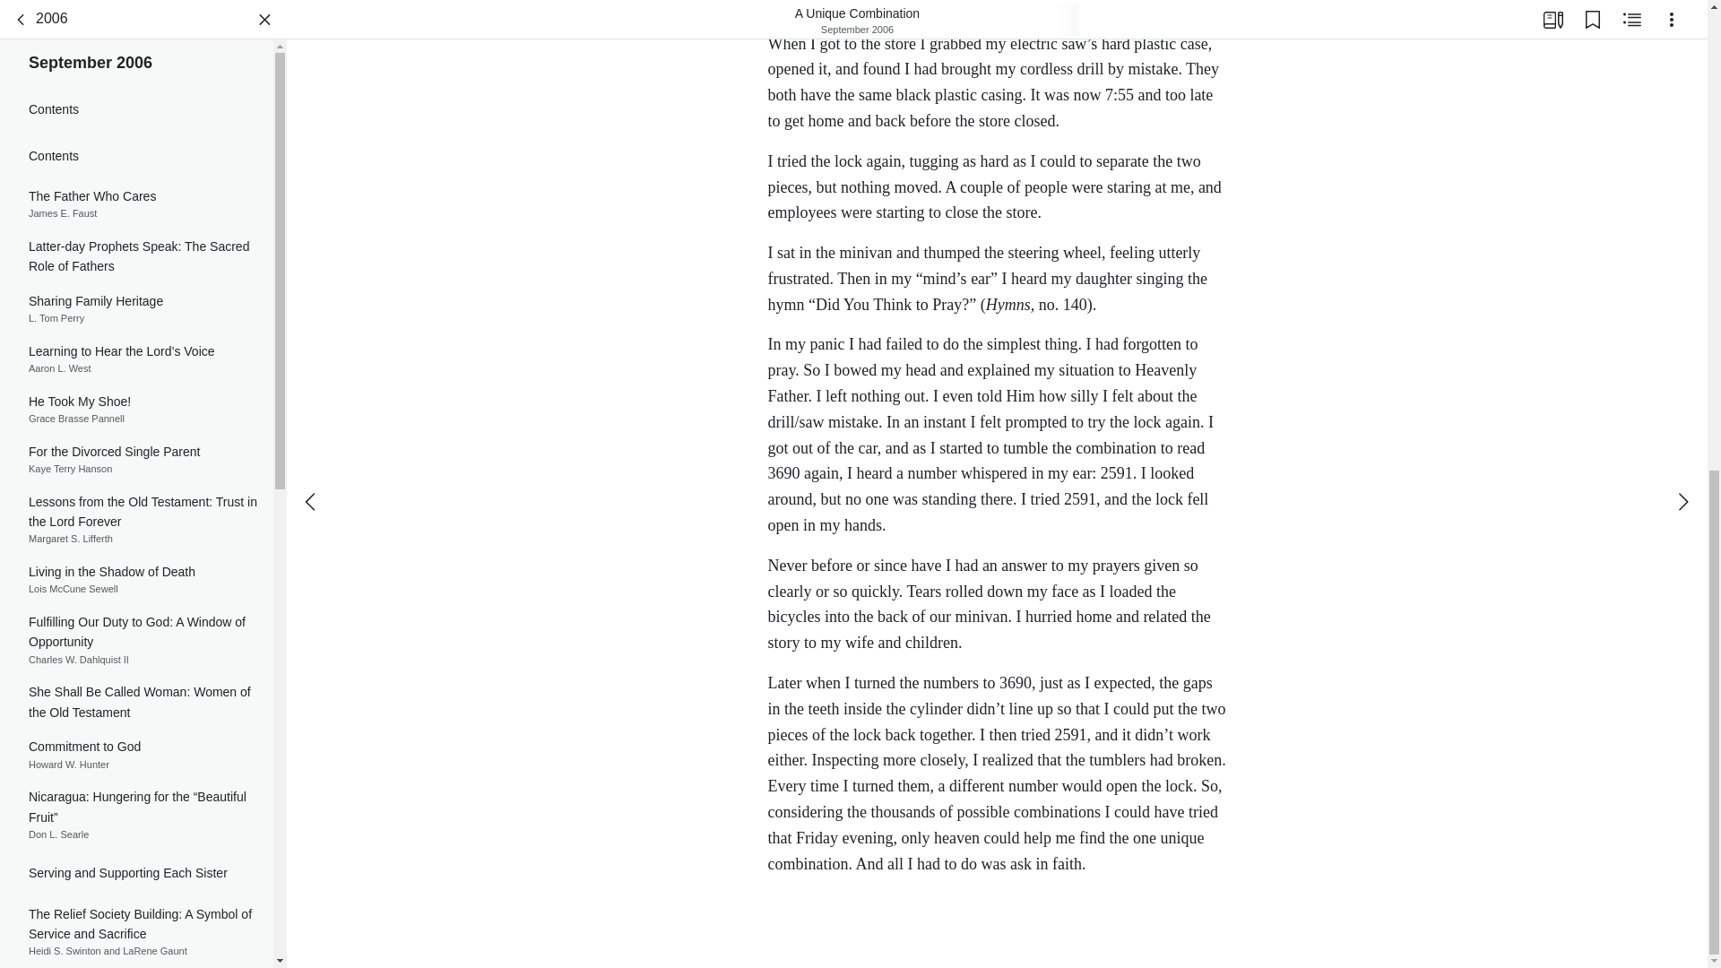  Describe the element at coordinates (136, 189) in the screenshot. I see `President Hinckley Begins 96th Birthday Breaking Ground` at that location.